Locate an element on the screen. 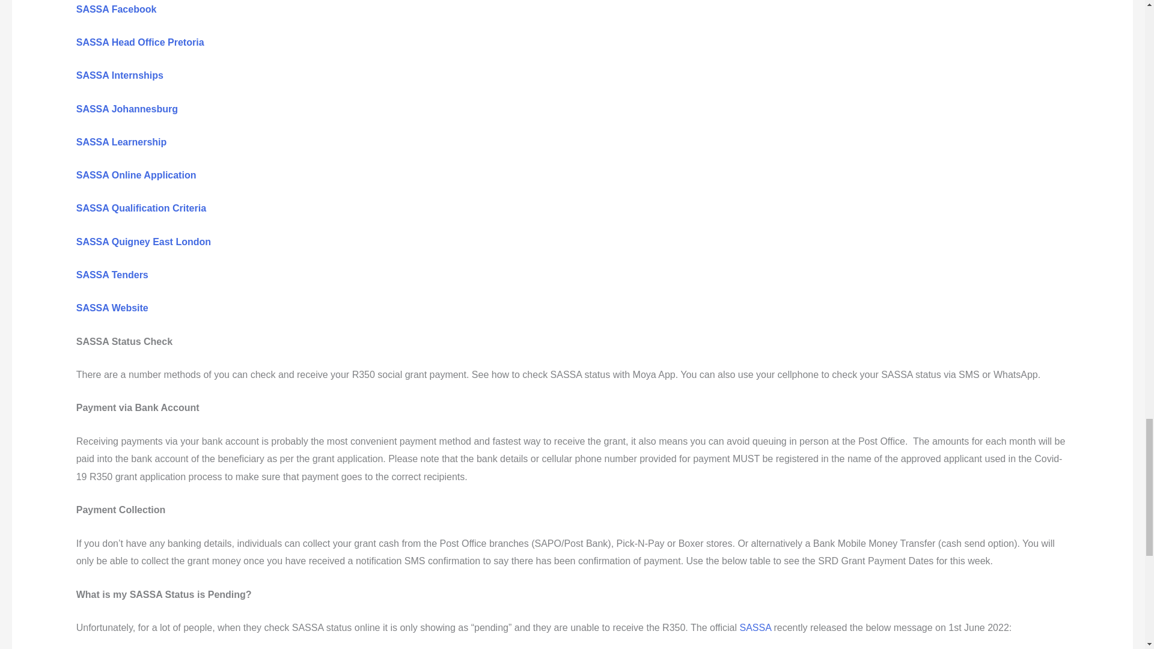 The width and height of the screenshot is (1154, 649). SASSA Johannesburg is located at coordinates (126, 109).